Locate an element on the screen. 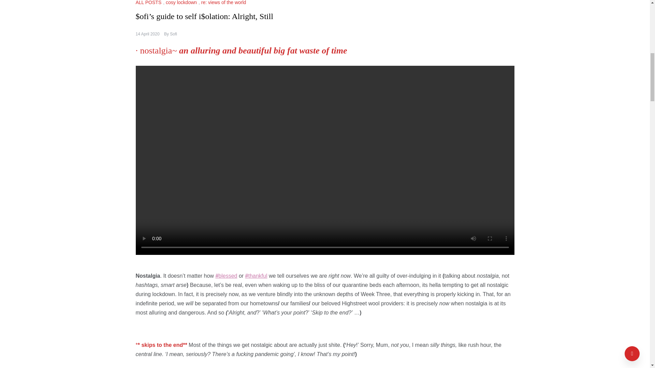 This screenshot has height=368, width=655. ALL POSTS is located at coordinates (149, 3).